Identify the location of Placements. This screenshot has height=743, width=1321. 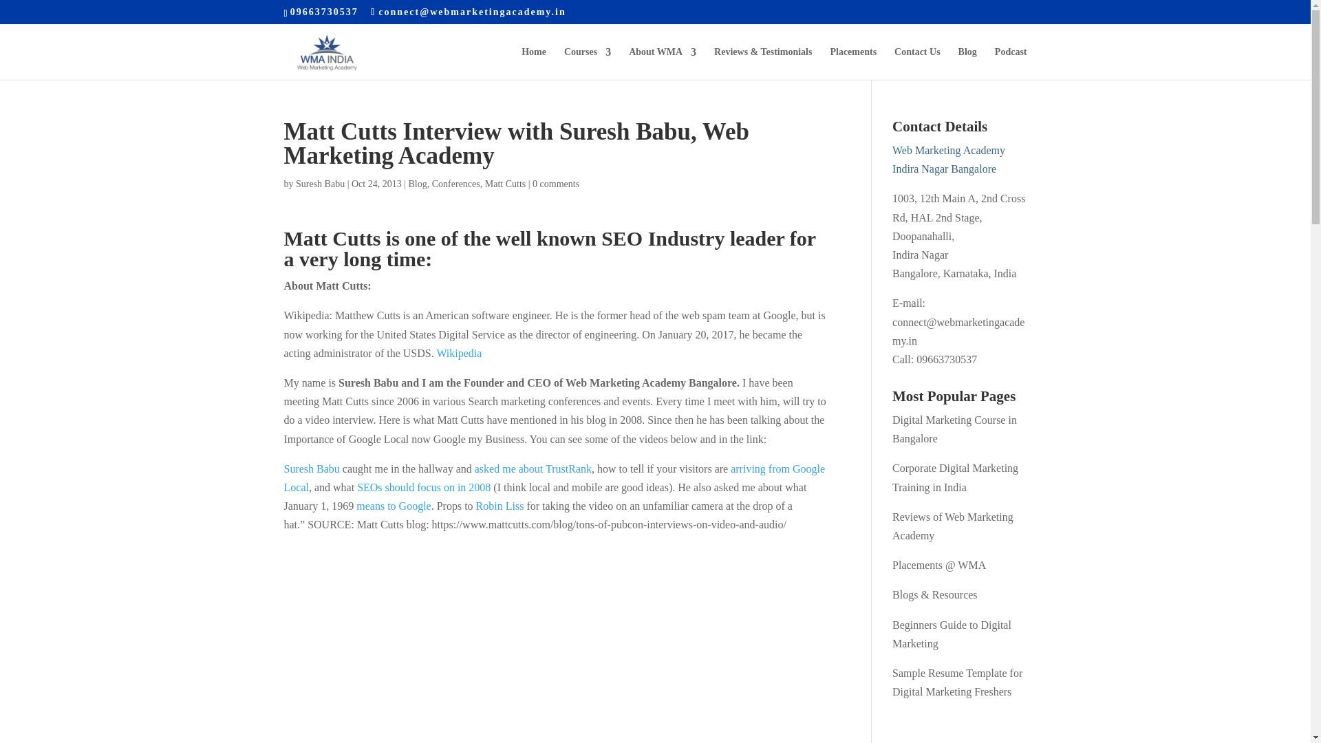
(853, 63).